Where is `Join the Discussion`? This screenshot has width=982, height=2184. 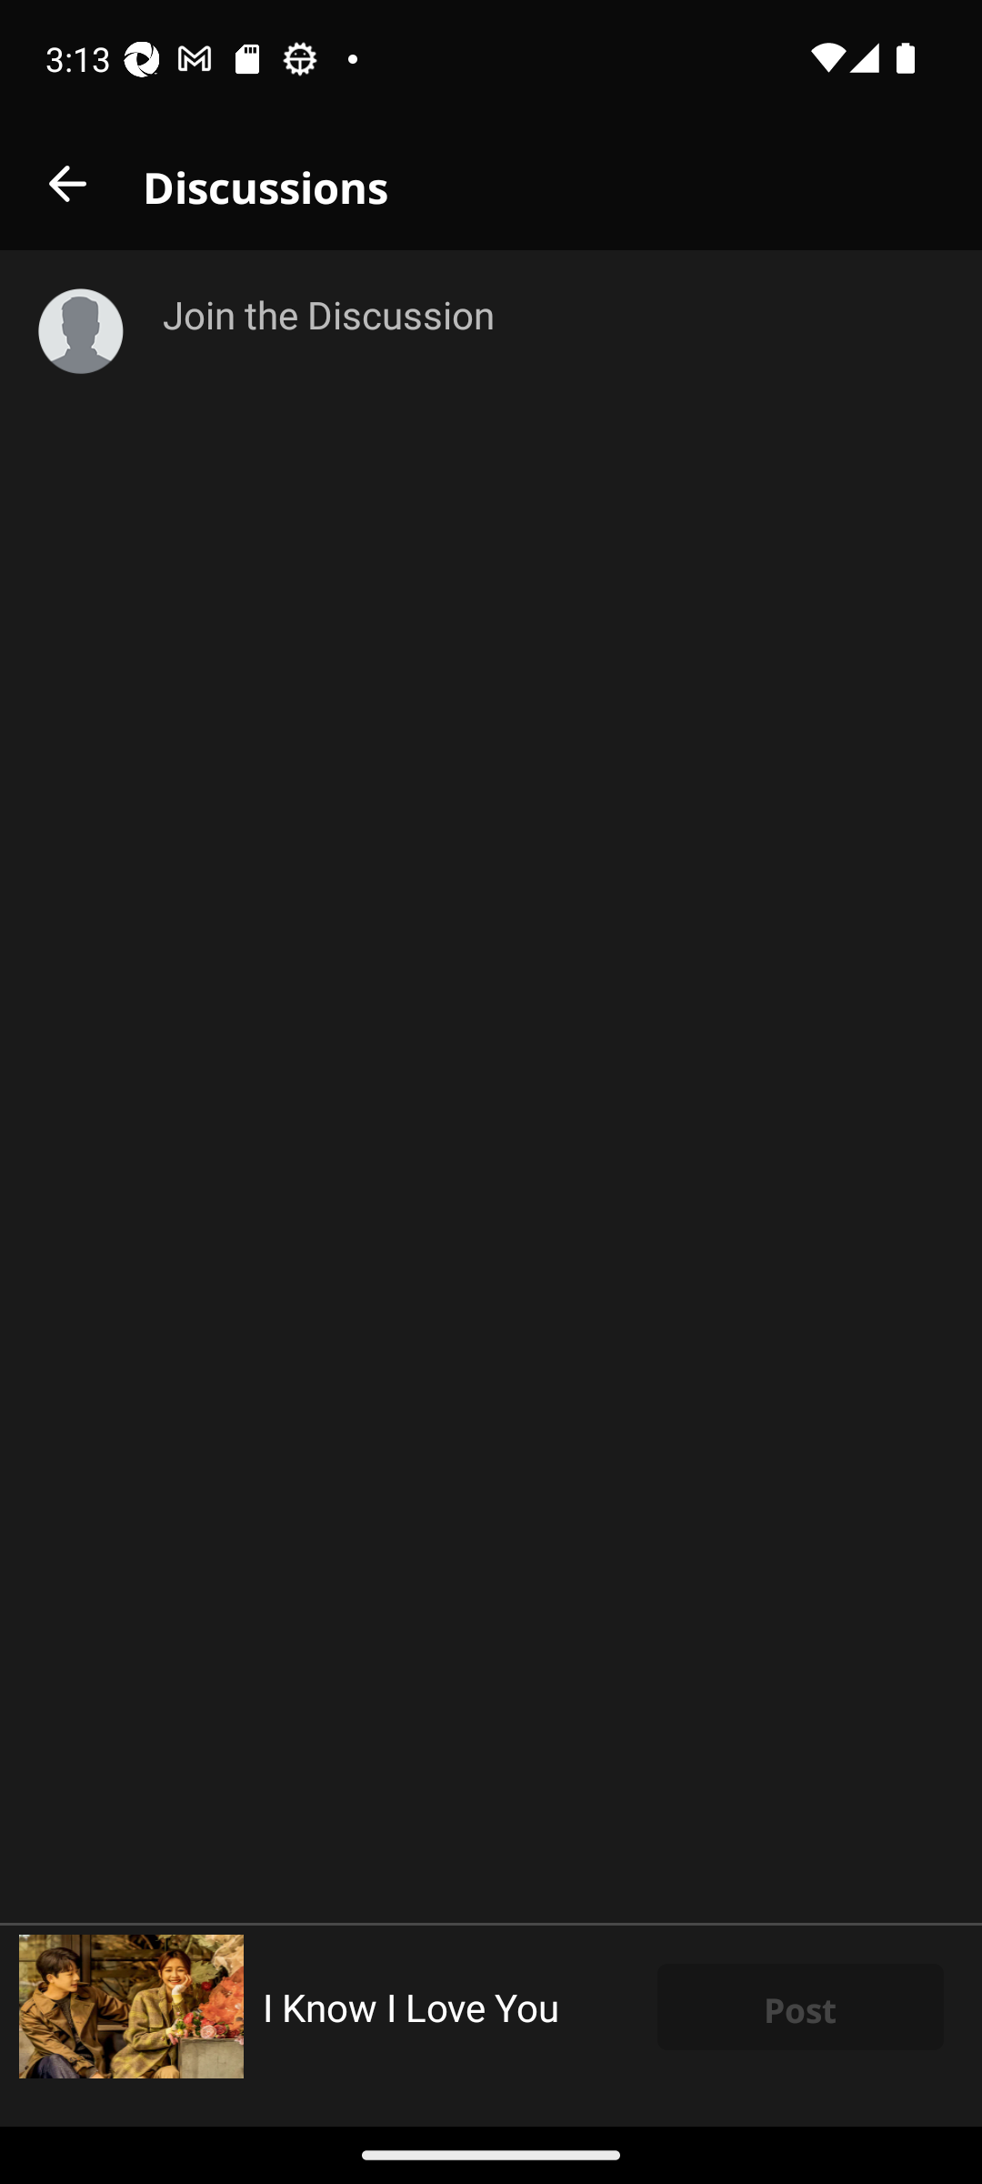 Join the Discussion is located at coordinates (553, 1087).